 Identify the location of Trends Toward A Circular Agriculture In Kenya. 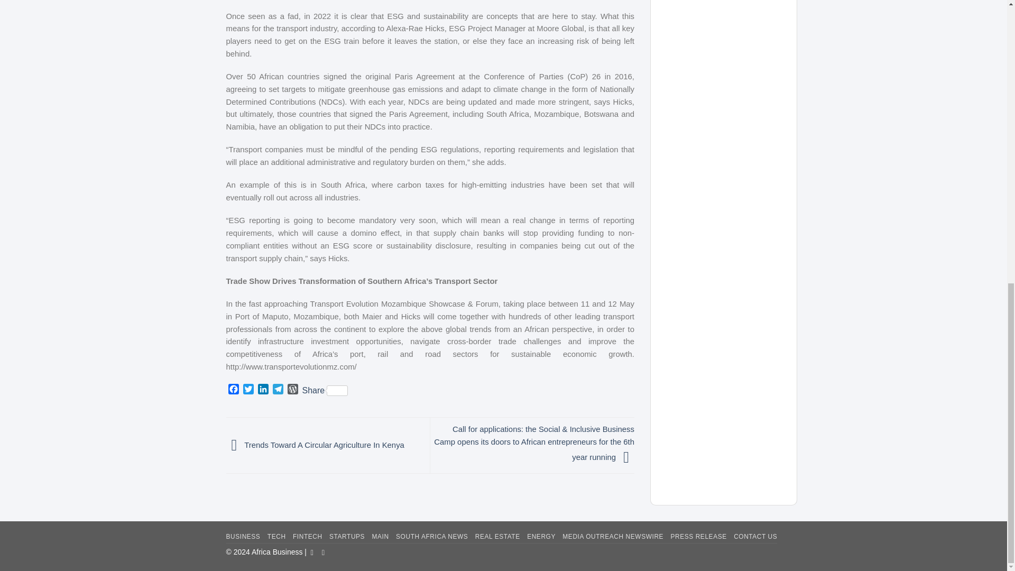
(315, 444).